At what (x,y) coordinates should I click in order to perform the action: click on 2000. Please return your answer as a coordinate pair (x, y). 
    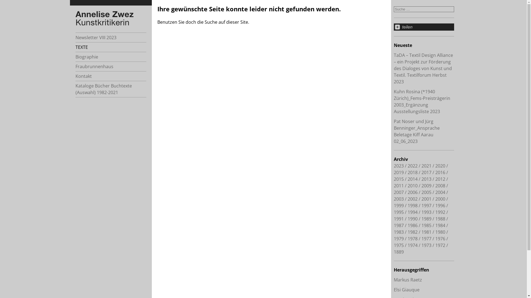
    Looking at the image, I should click on (440, 199).